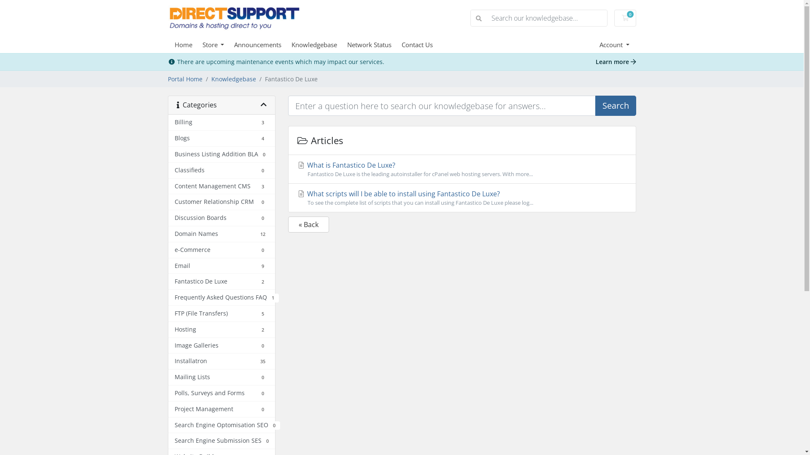 Image resolution: width=810 pixels, height=455 pixels. What do you see at coordinates (375, 45) in the screenshot?
I see `Network Status` at bounding box center [375, 45].